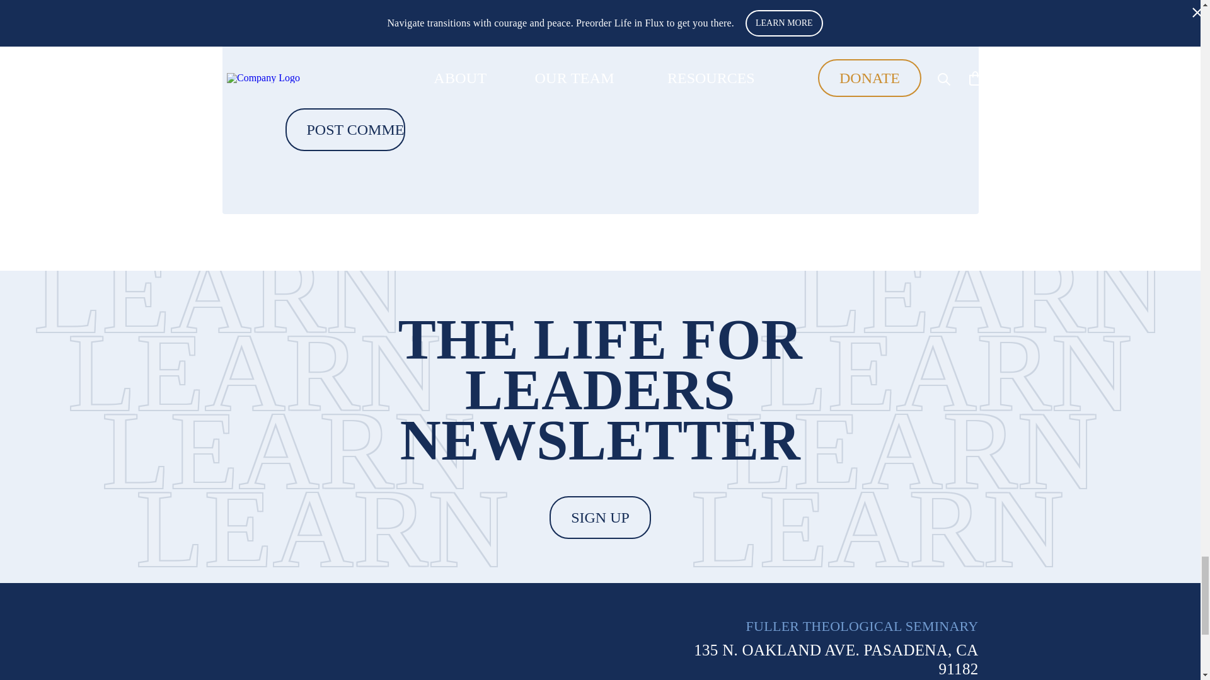 This screenshot has width=1210, height=680. I want to click on Return to Homepage, so click(319, 649).